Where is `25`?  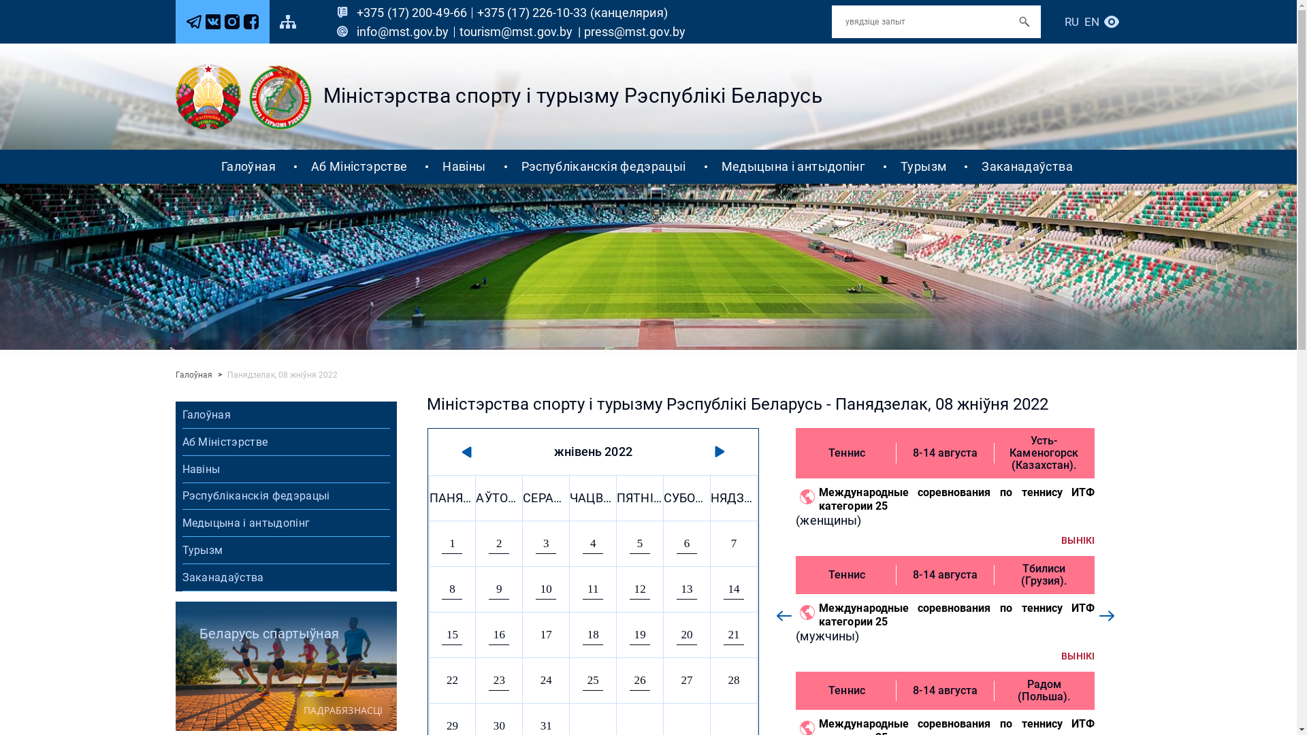
25 is located at coordinates (593, 681).